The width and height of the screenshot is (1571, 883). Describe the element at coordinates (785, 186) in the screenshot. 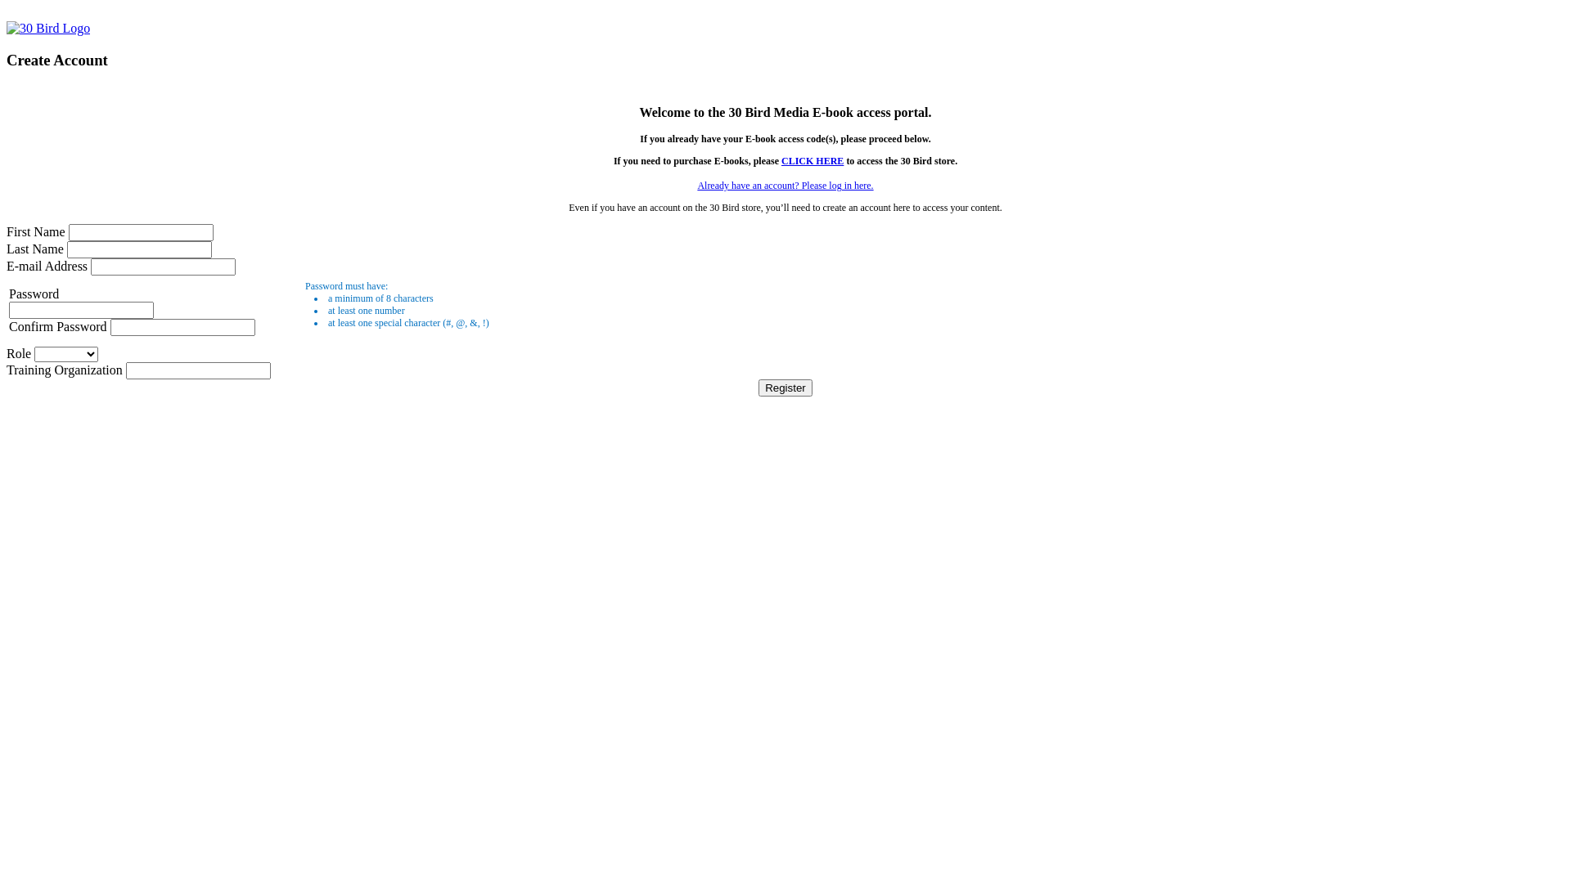

I see `Already have an account? Please log in here.` at that location.